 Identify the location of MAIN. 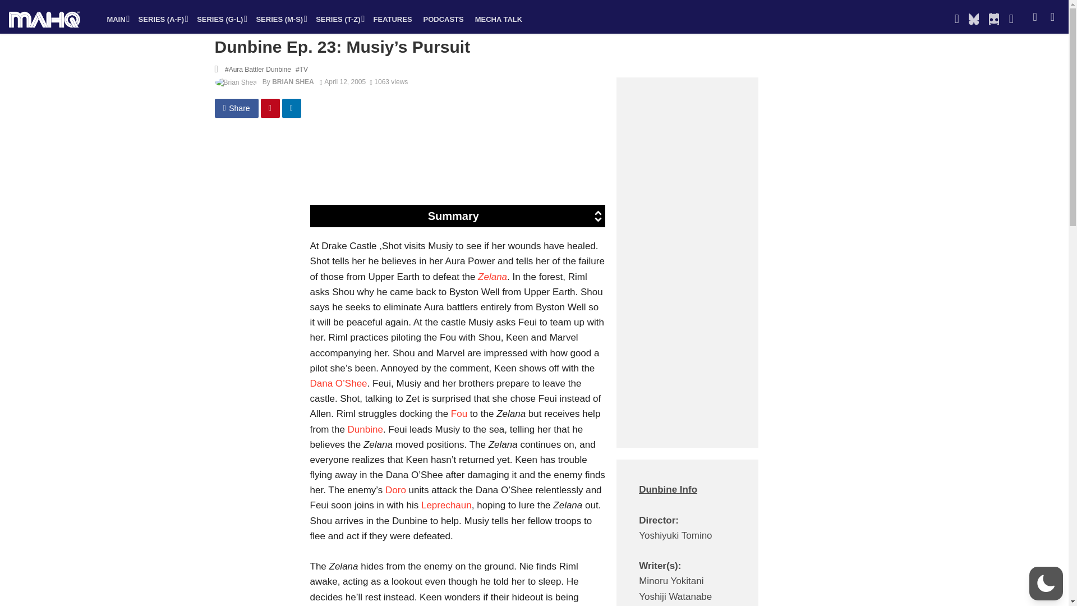
(117, 19).